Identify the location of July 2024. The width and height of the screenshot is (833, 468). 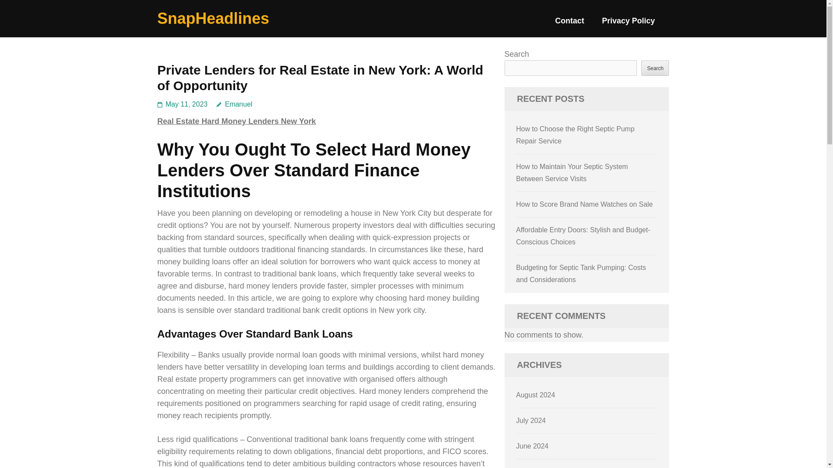
(531, 420).